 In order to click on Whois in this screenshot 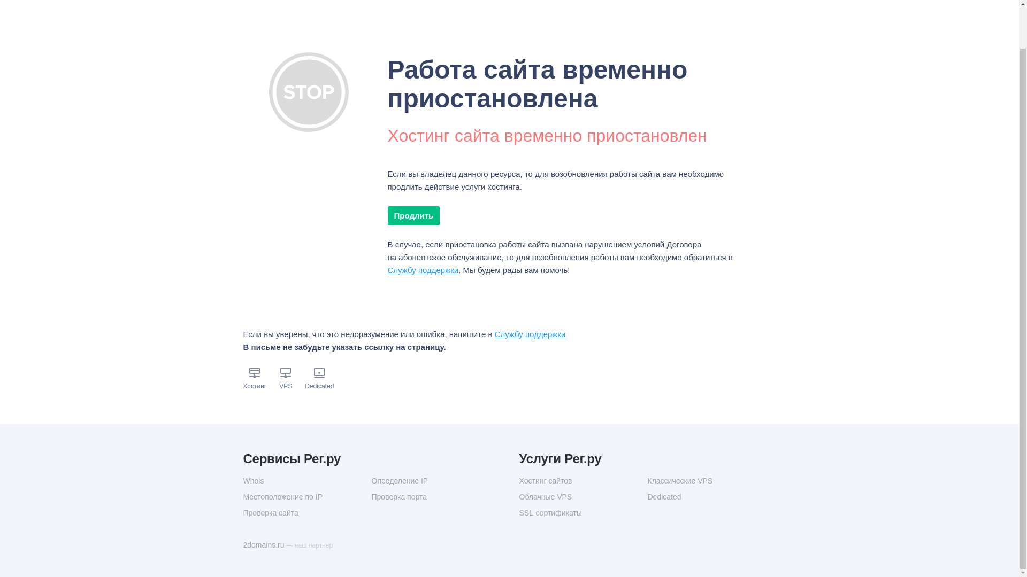, I will do `click(306, 480)`.